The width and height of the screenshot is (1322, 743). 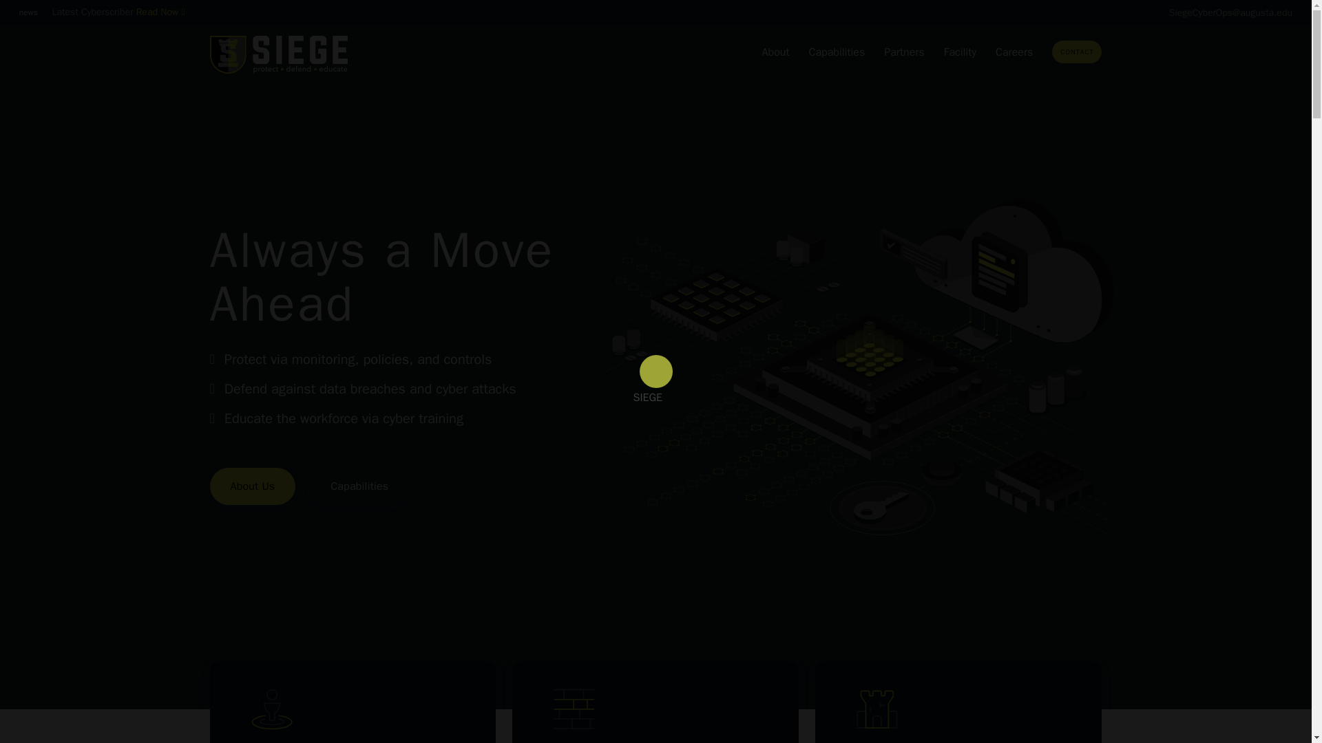 What do you see at coordinates (905, 52) in the screenshot?
I see `Partners` at bounding box center [905, 52].